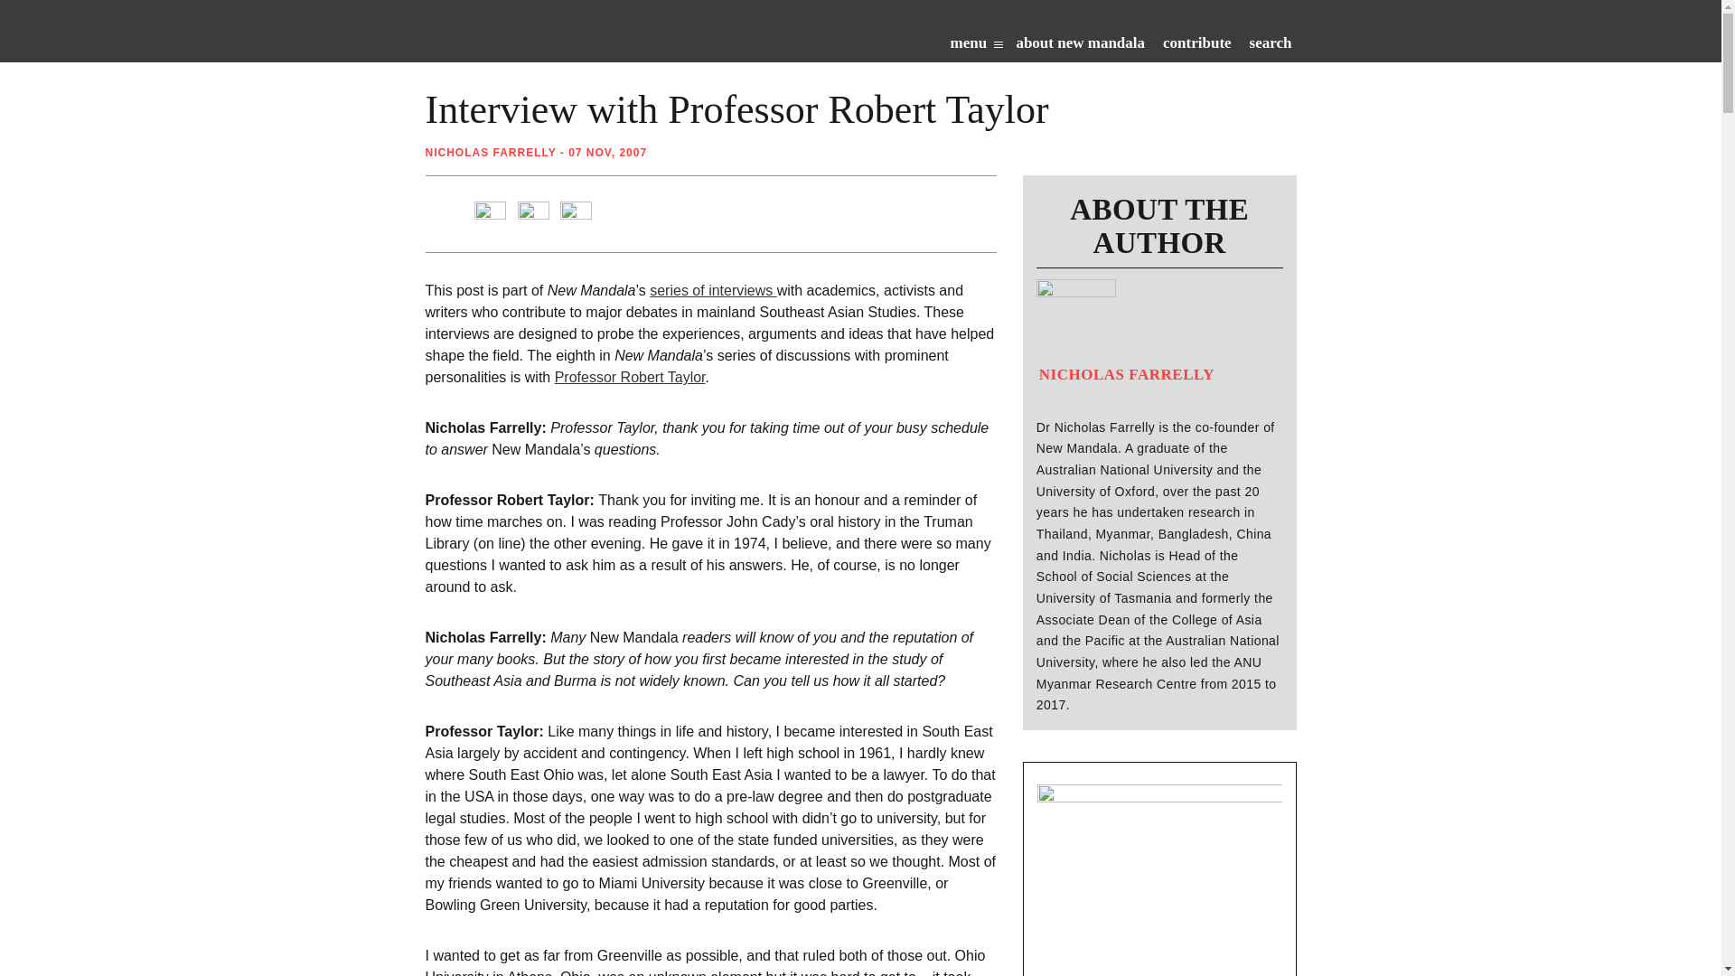 The width and height of the screenshot is (1735, 976). What do you see at coordinates (1125, 371) in the screenshot?
I see `NICHOLAS FARRELLY` at bounding box center [1125, 371].